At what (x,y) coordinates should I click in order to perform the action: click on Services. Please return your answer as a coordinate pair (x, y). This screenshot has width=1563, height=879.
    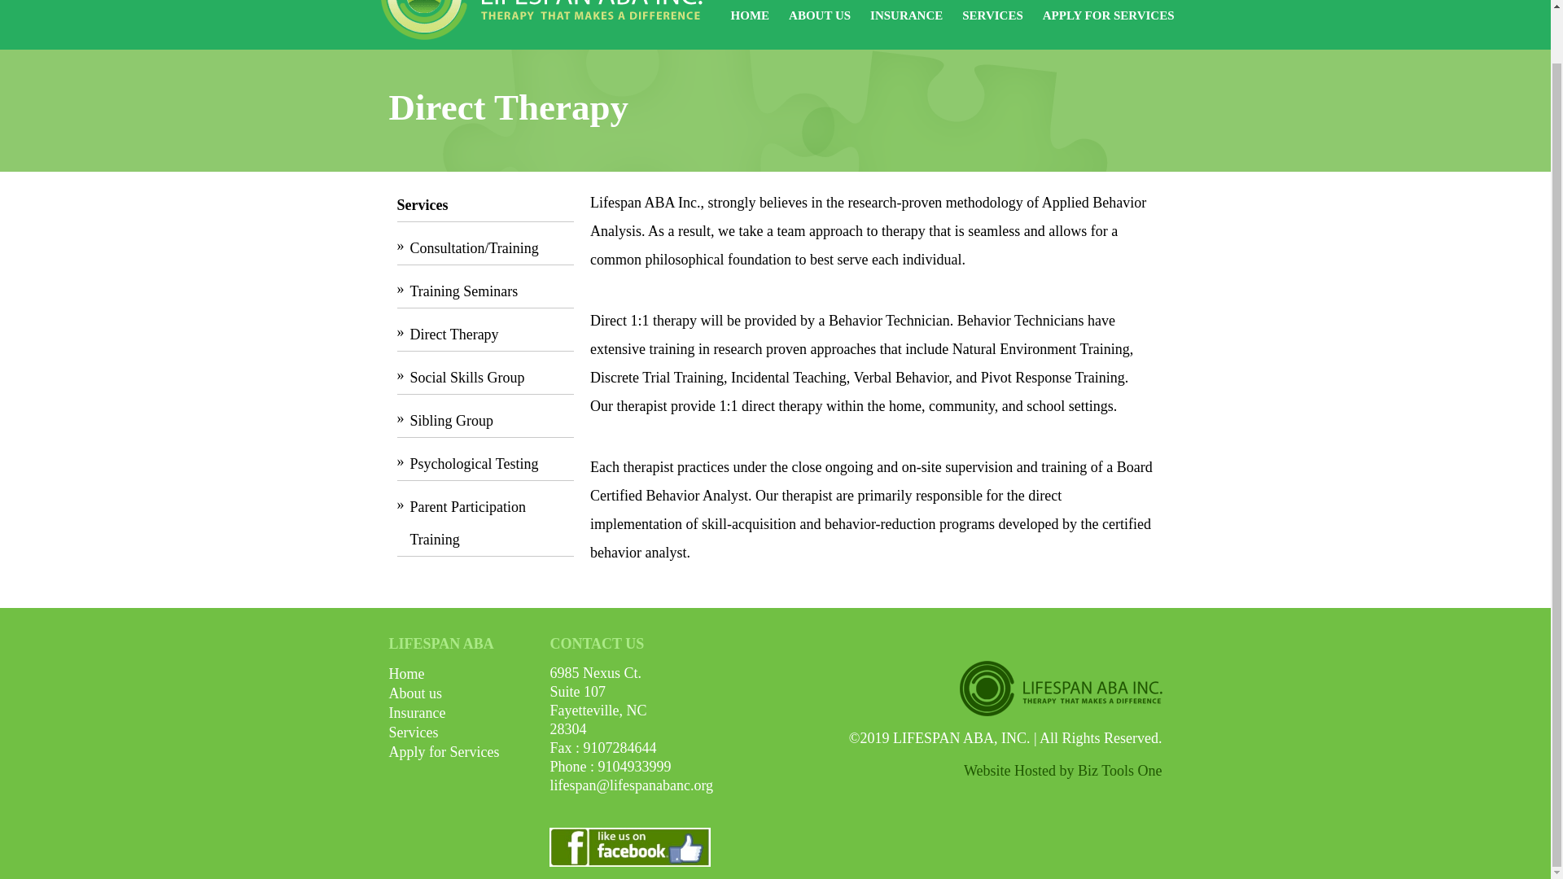
    Looking at the image, I should click on (414, 732).